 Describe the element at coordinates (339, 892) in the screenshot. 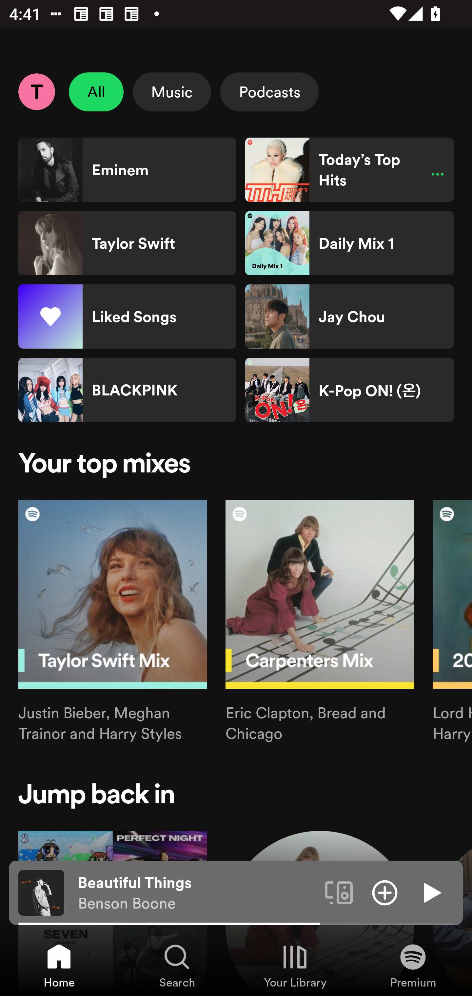

I see `Connect to a device. Opens the devices menu` at that location.